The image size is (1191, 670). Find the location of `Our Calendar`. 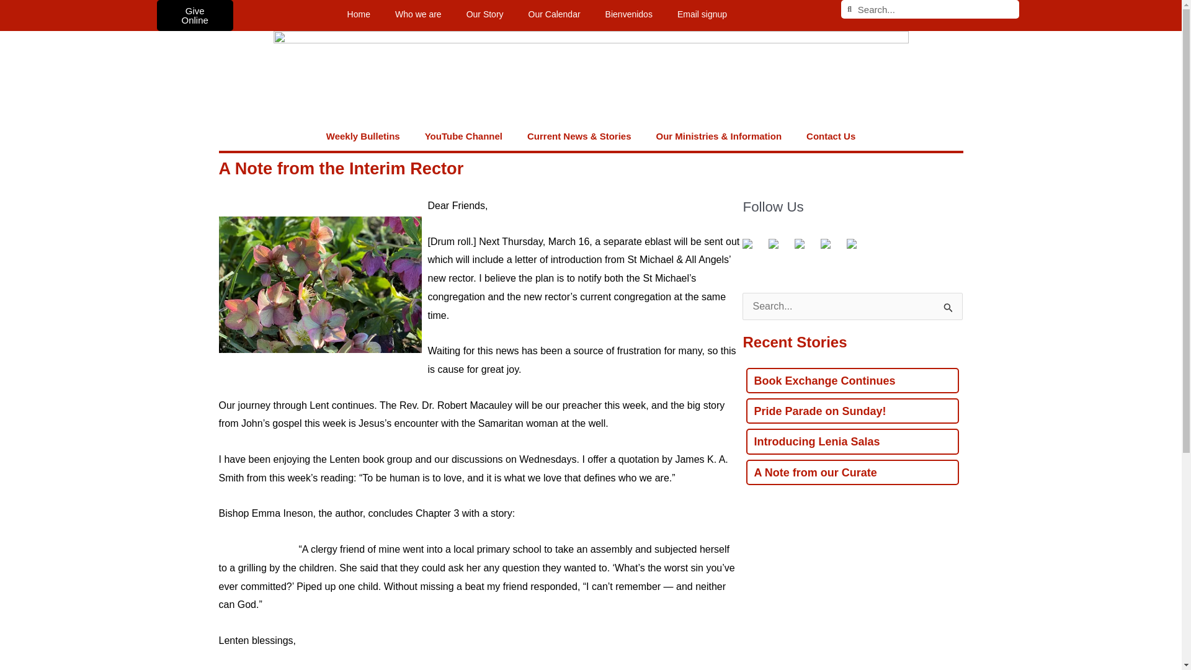

Our Calendar is located at coordinates (555, 14).